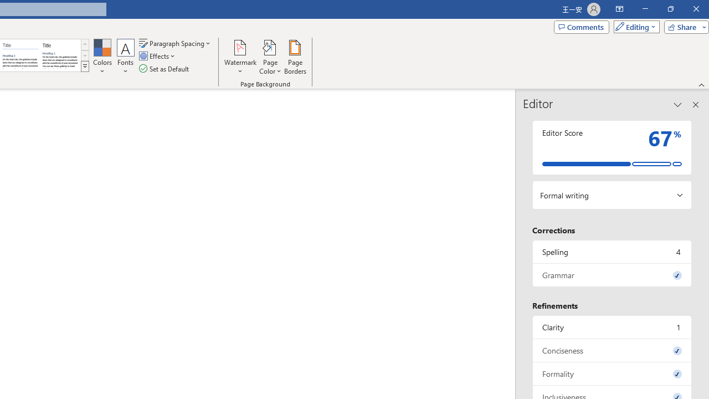 The width and height of the screenshot is (709, 399). I want to click on Word 2010, so click(20, 55).